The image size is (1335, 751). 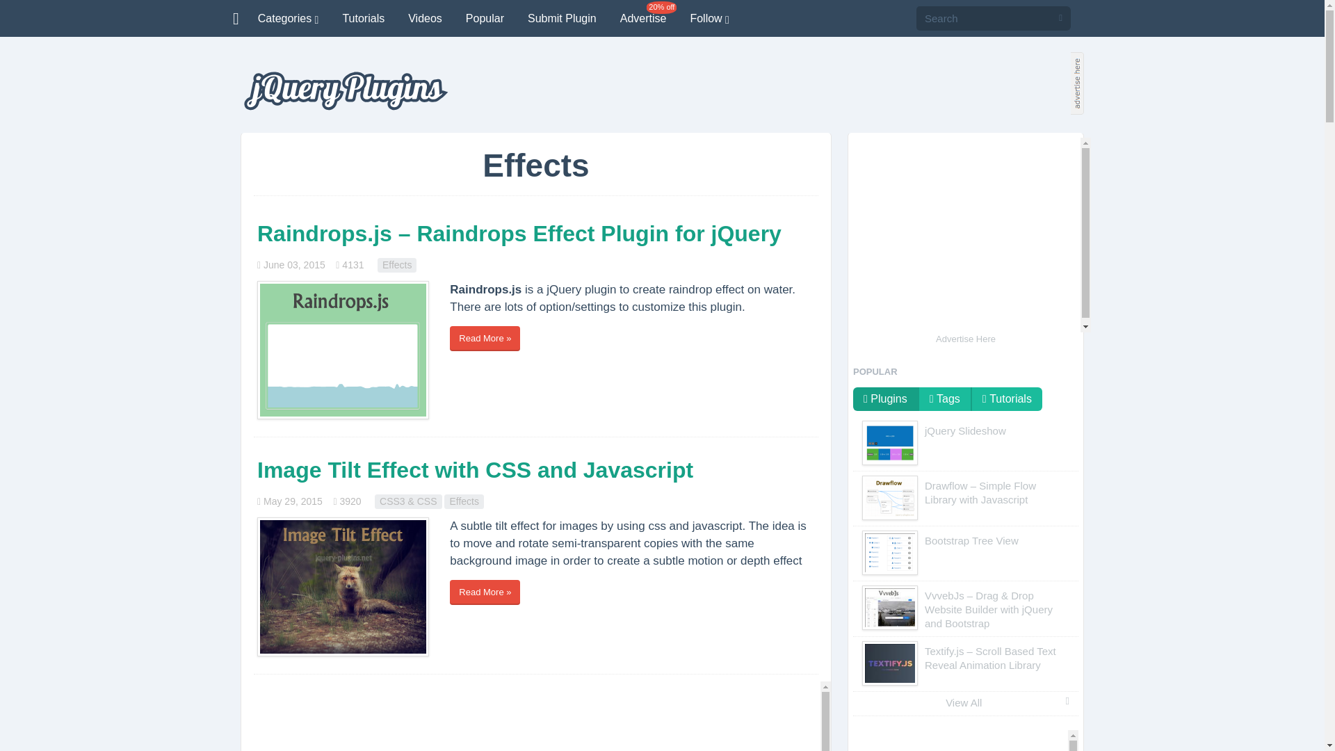 What do you see at coordinates (484, 18) in the screenshot?
I see `Popular` at bounding box center [484, 18].